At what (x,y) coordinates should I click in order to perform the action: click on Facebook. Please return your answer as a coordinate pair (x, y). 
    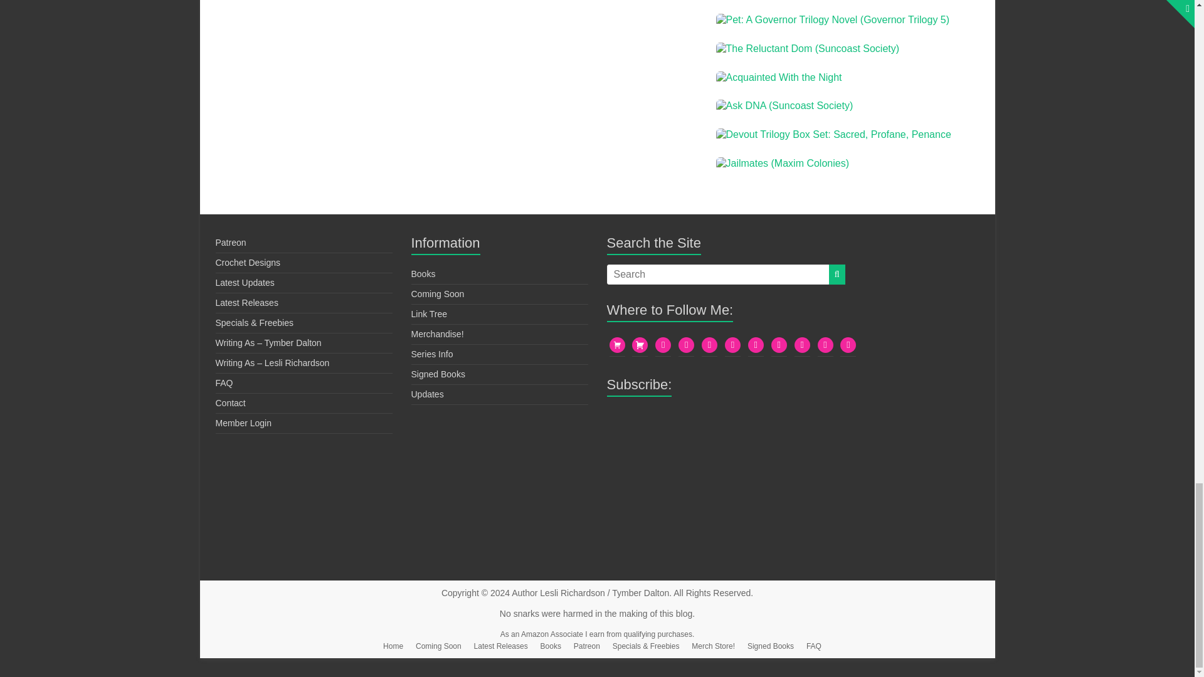
    Looking at the image, I should click on (803, 344).